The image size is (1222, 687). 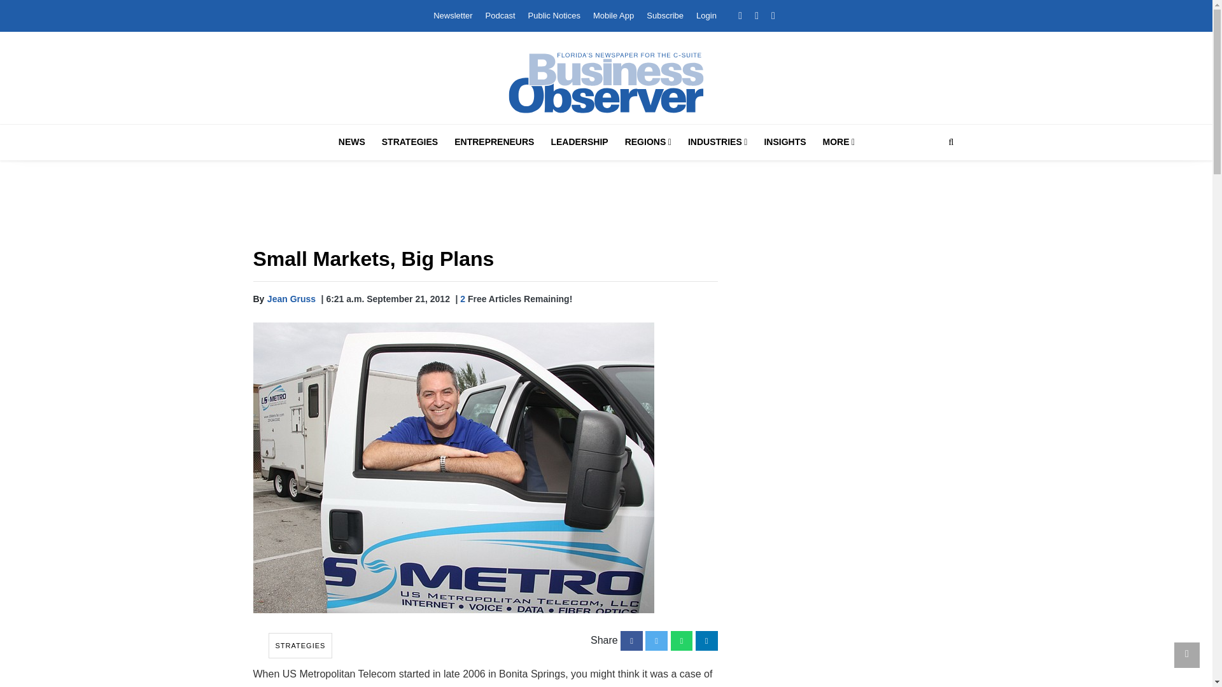 What do you see at coordinates (664, 15) in the screenshot?
I see `Subscribe` at bounding box center [664, 15].